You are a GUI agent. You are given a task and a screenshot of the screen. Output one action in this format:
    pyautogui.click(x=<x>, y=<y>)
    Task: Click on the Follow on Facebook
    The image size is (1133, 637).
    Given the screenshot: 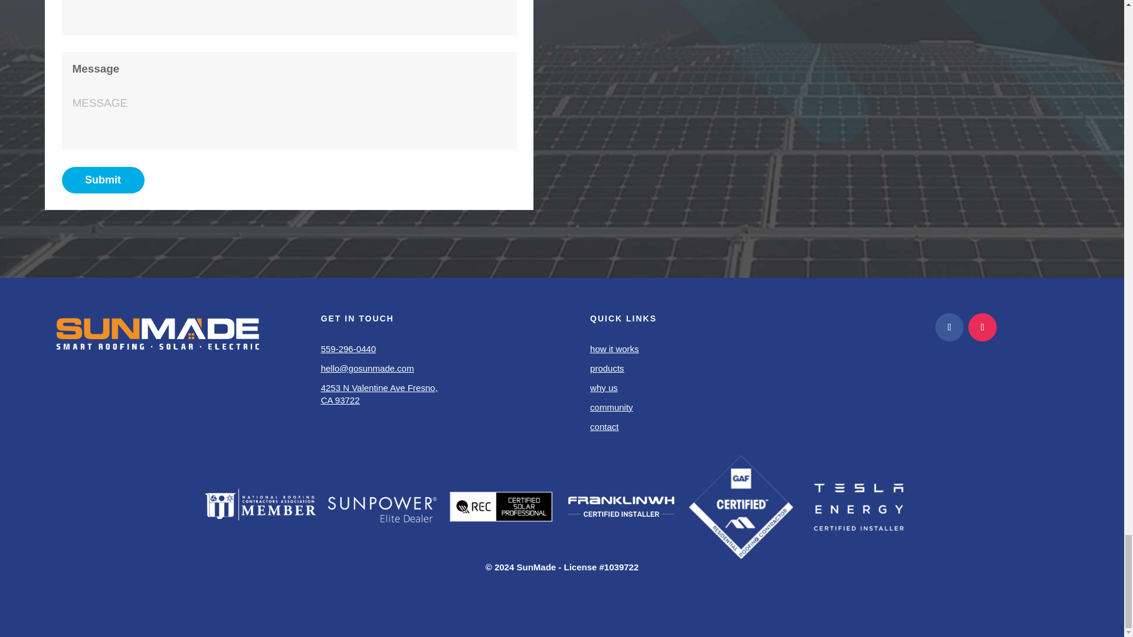 What is the action you would take?
    pyautogui.click(x=949, y=327)
    